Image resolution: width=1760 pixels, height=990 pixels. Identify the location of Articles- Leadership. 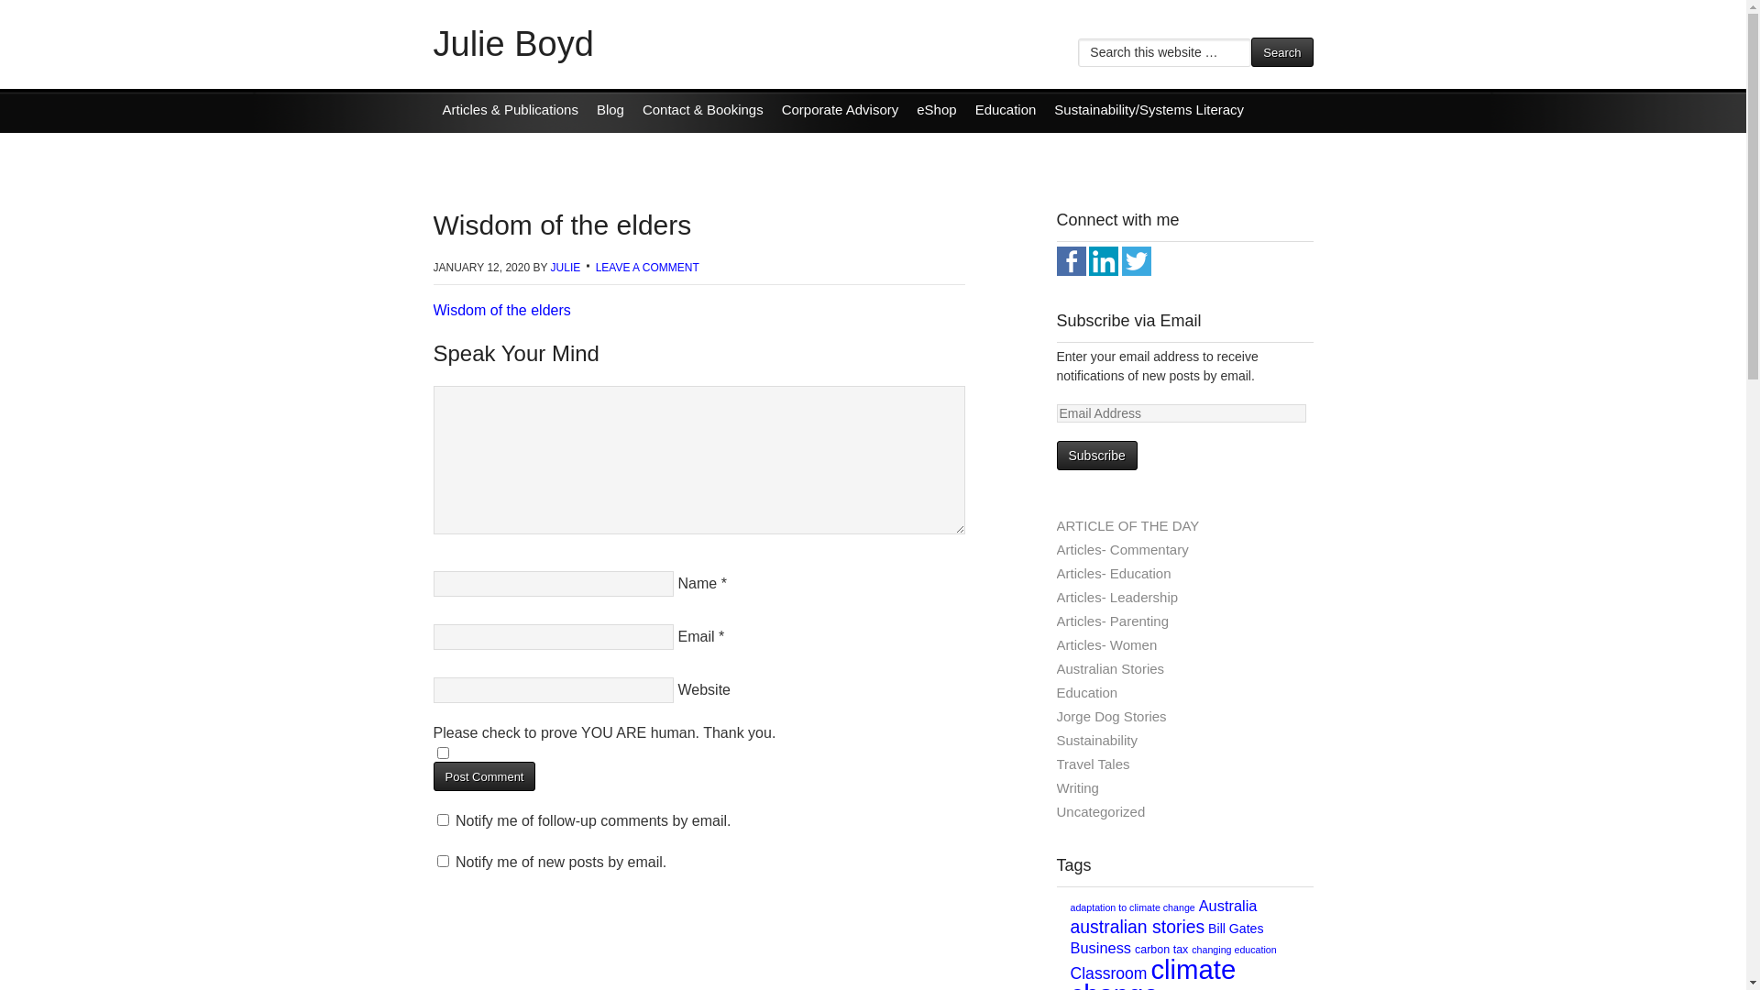
(1184, 598).